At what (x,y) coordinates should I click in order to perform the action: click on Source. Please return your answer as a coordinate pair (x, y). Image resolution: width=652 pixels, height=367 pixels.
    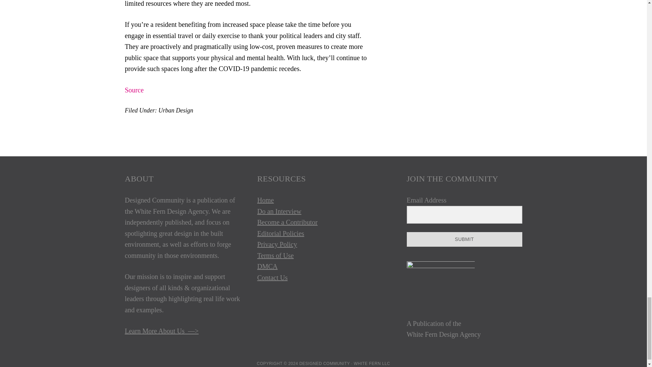
    Looking at the image, I should click on (134, 90).